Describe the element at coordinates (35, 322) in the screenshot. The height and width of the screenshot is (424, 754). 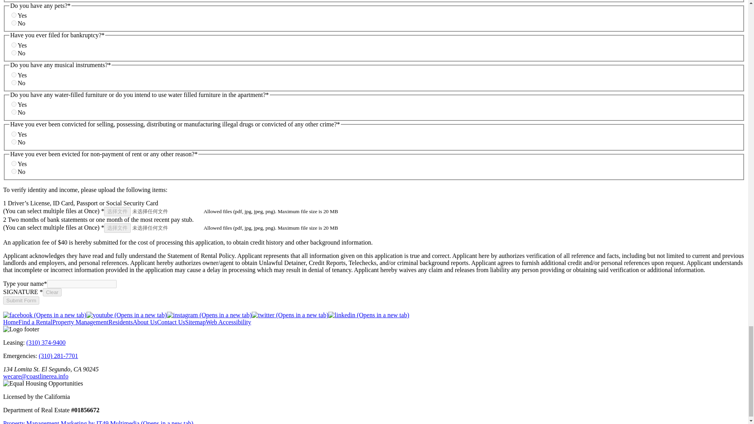
I see `Find a Rental` at that location.